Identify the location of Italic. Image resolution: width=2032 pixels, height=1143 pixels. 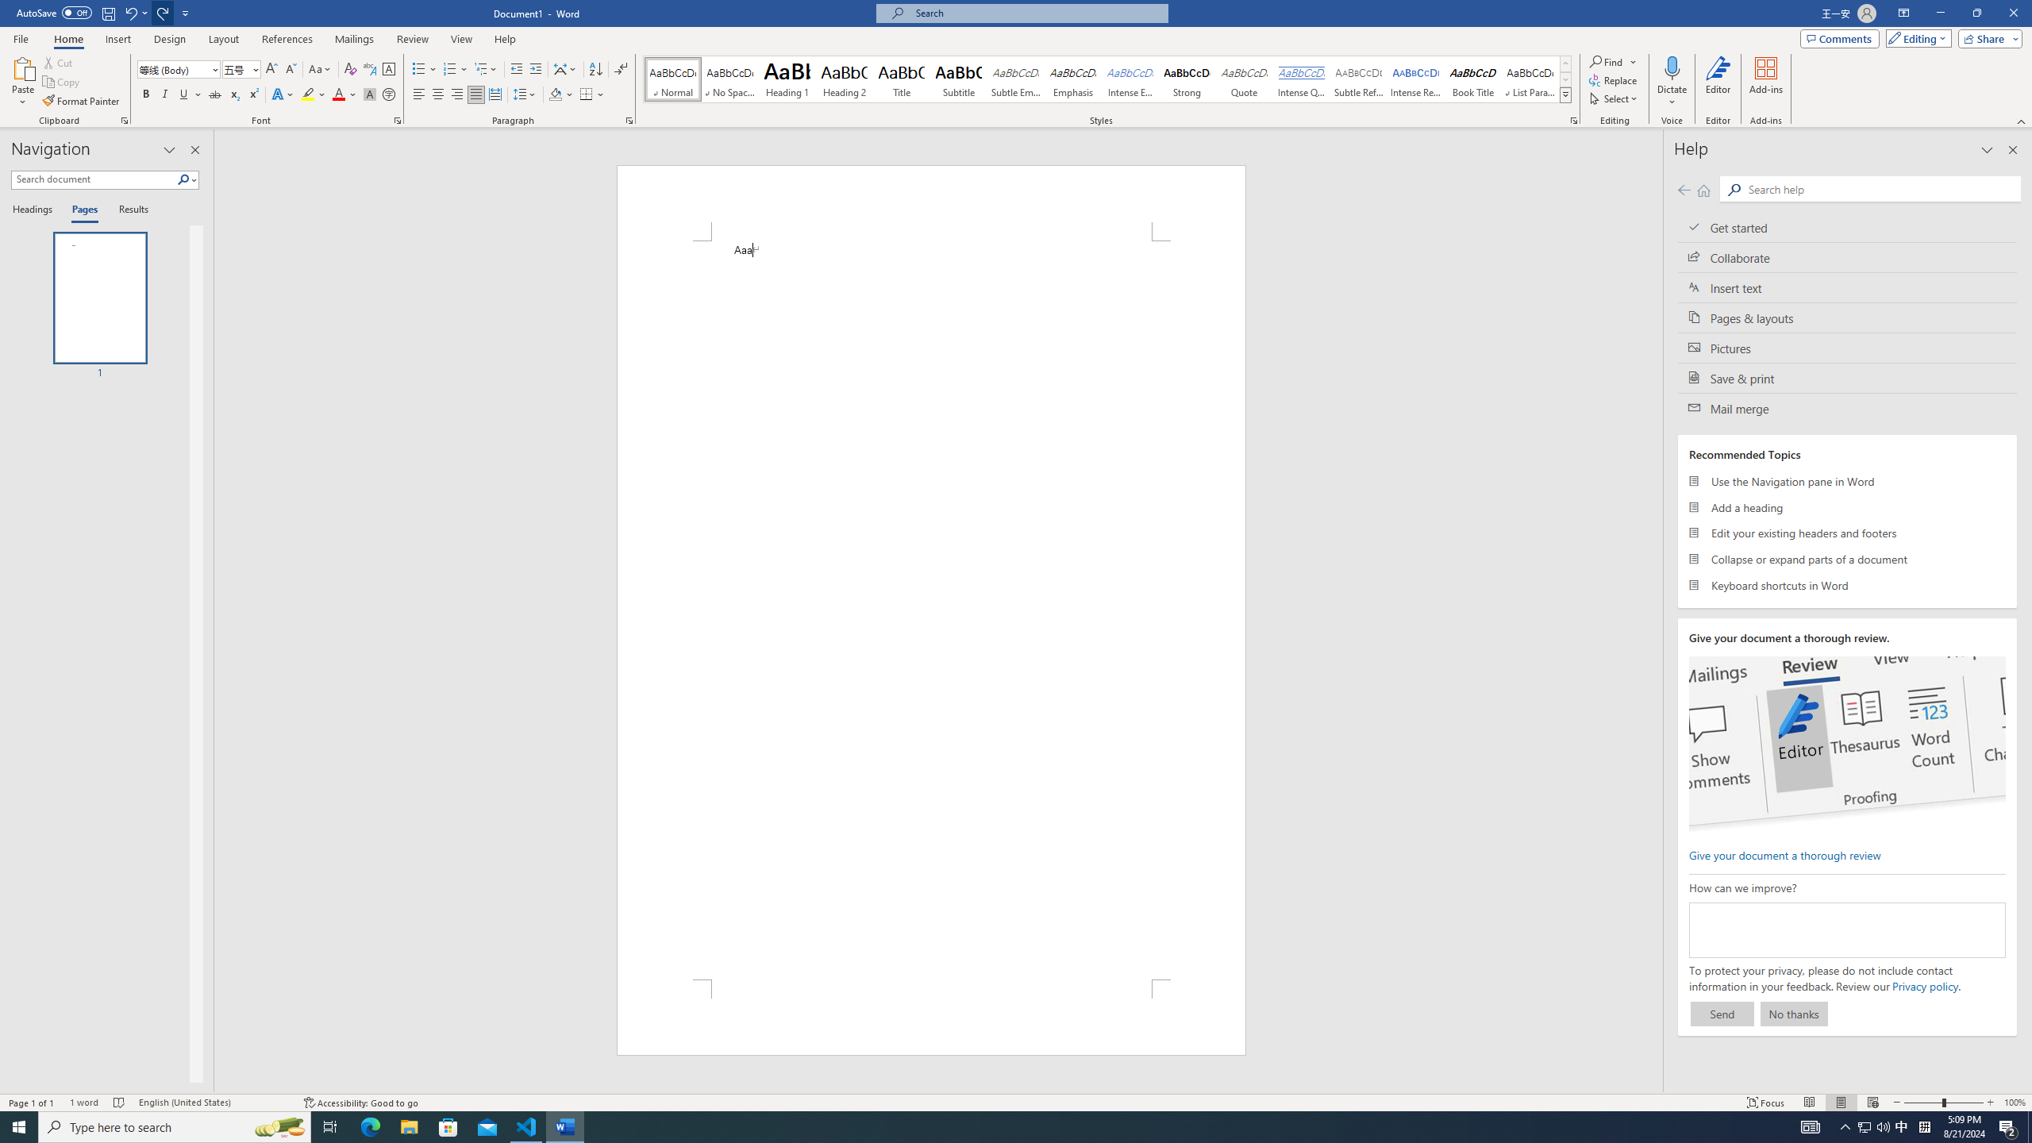
(165, 95).